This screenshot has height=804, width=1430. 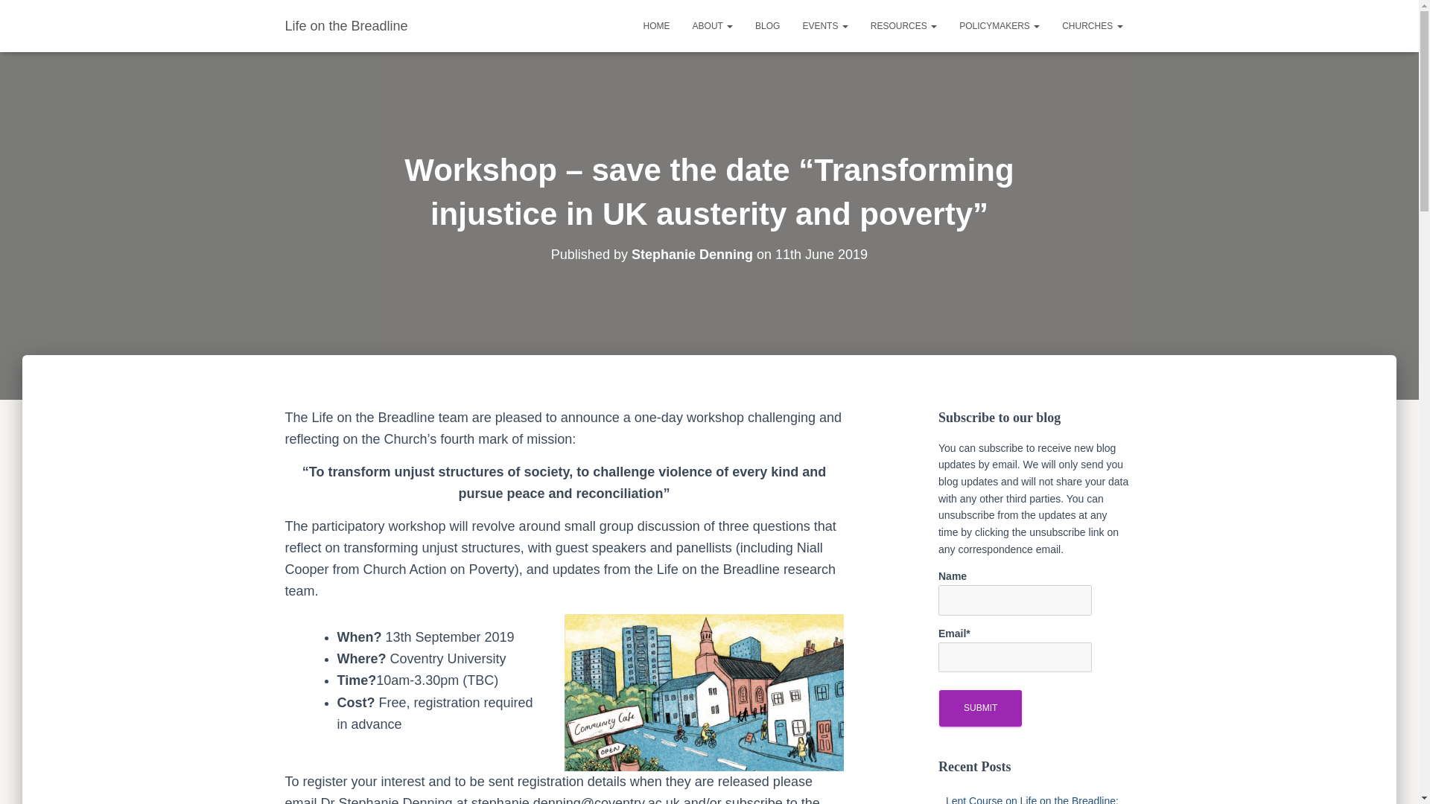 What do you see at coordinates (657, 25) in the screenshot?
I see `Home` at bounding box center [657, 25].